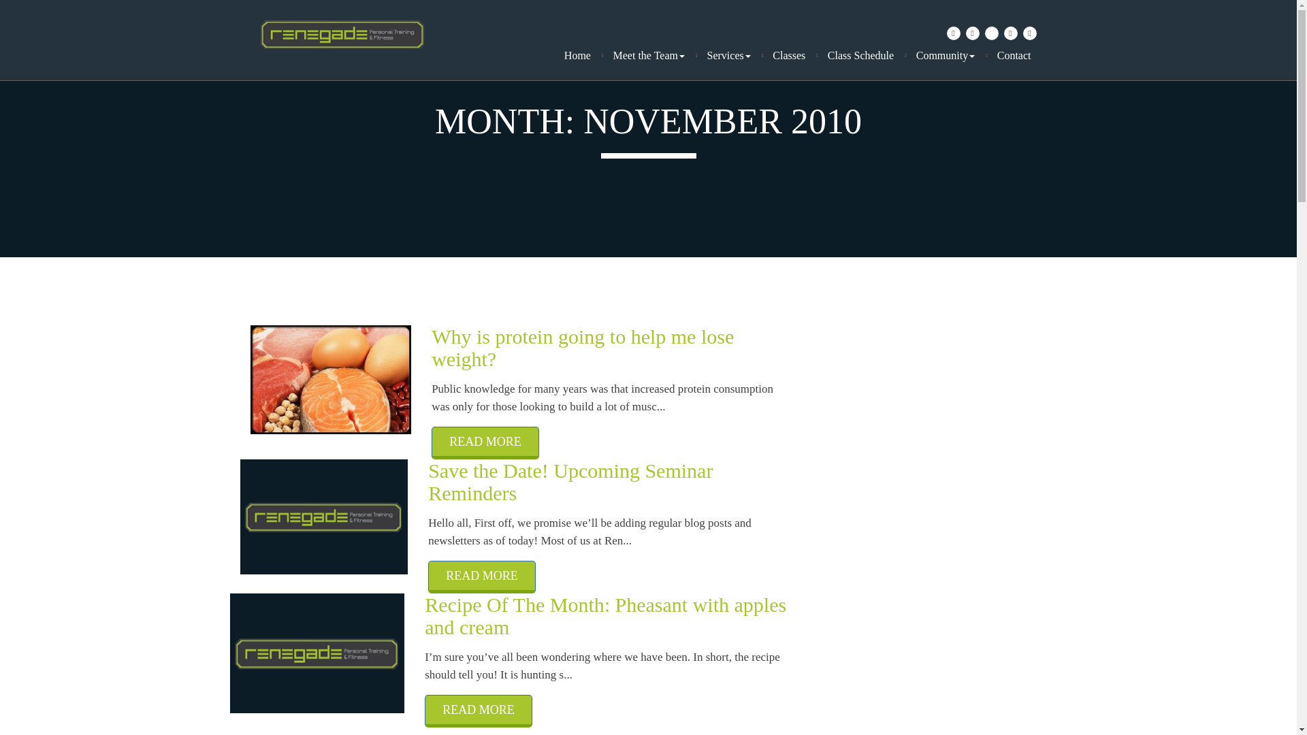 This screenshot has height=735, width=1307. Describe the element at coordinates (735, 55) in the screenshot. I see `Services` at that location.